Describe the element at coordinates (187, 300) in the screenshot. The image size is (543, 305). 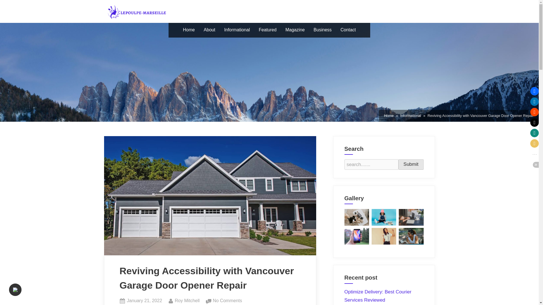
I see `Business` at that location.